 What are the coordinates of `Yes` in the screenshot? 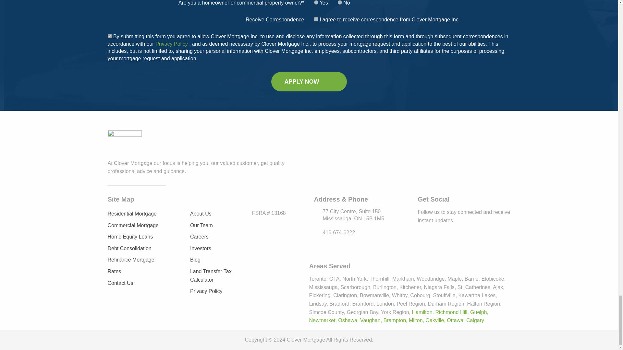 It's located at (110, 36).